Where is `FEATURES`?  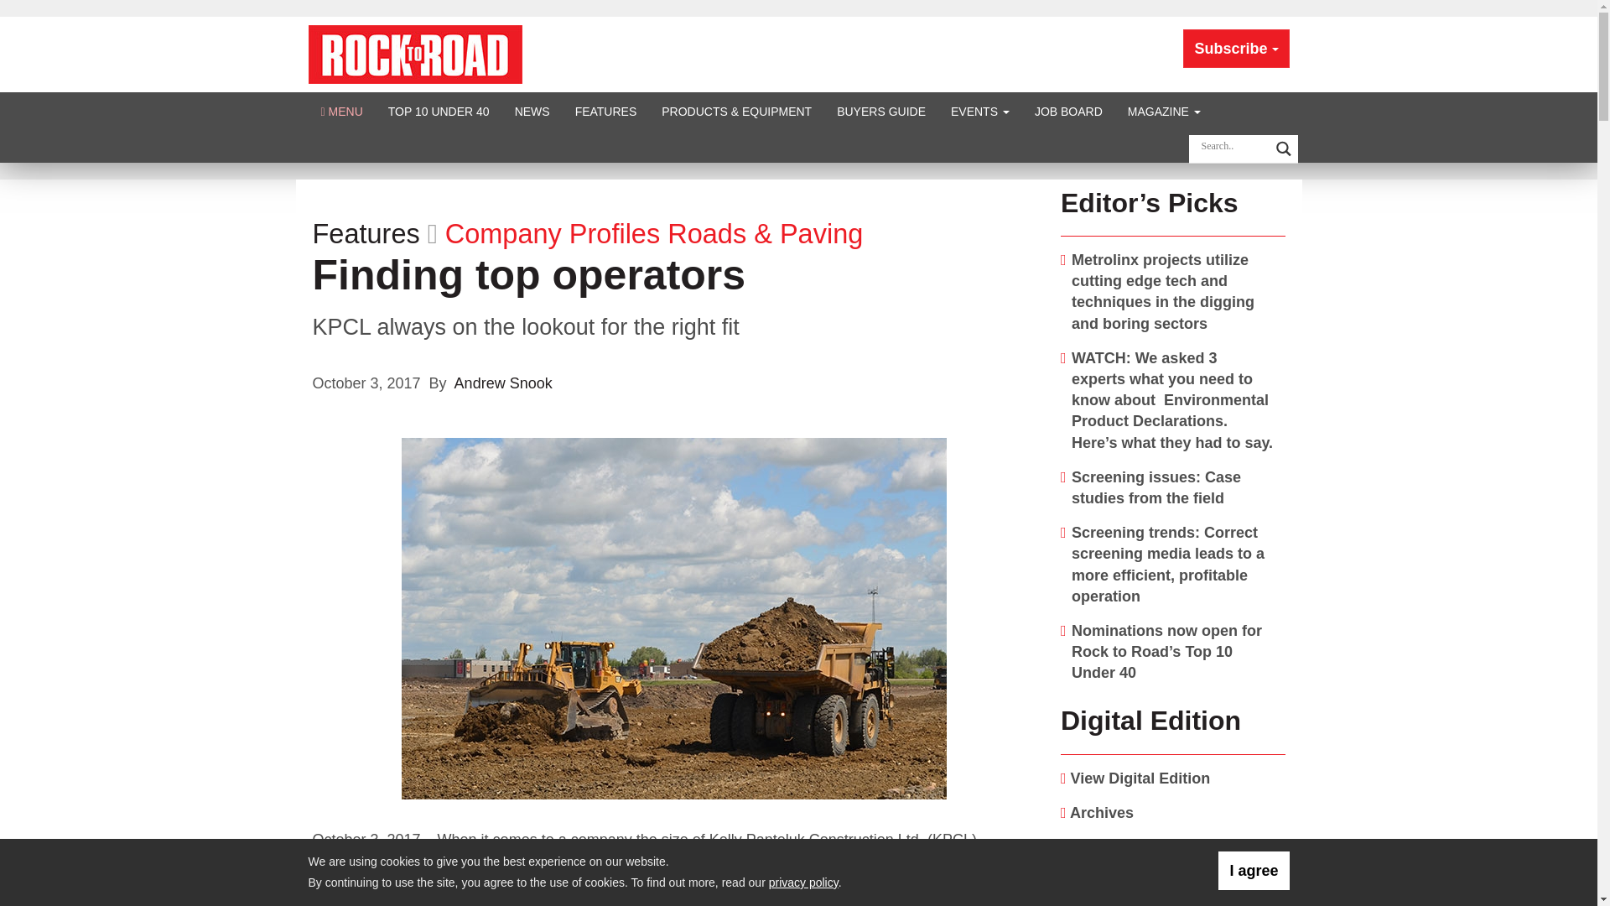 FEATURES is located at coordinates (605, 111).